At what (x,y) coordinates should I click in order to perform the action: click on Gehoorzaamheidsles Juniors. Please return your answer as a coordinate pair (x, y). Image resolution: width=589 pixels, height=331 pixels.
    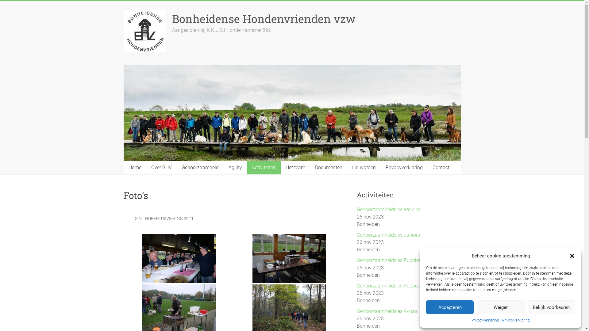
    Looking at the image, I should click on (388, 235).